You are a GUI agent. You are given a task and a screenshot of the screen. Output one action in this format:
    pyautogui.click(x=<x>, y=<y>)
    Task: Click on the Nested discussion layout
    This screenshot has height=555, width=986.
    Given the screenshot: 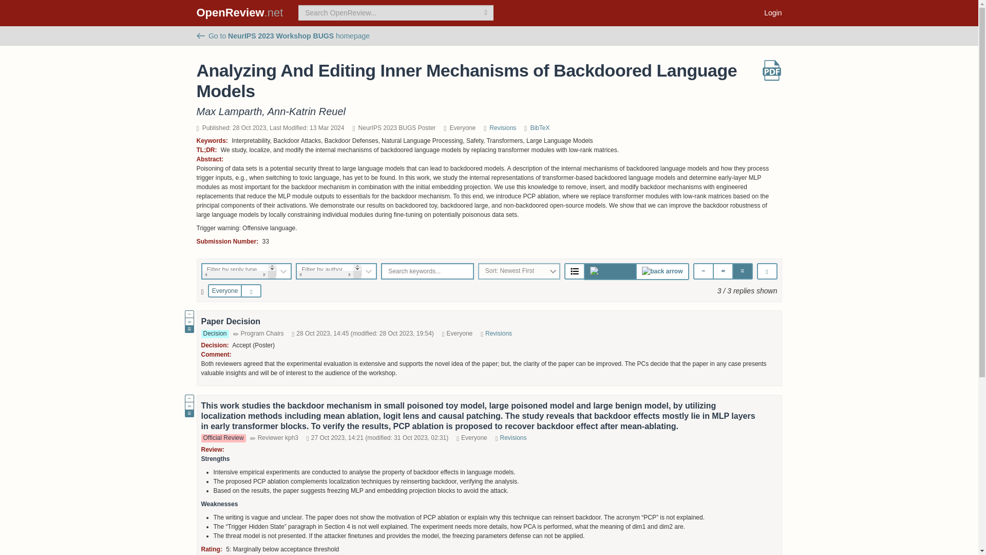 What is the action you would take?
    pyautogui.click(x=661, y=271)
    